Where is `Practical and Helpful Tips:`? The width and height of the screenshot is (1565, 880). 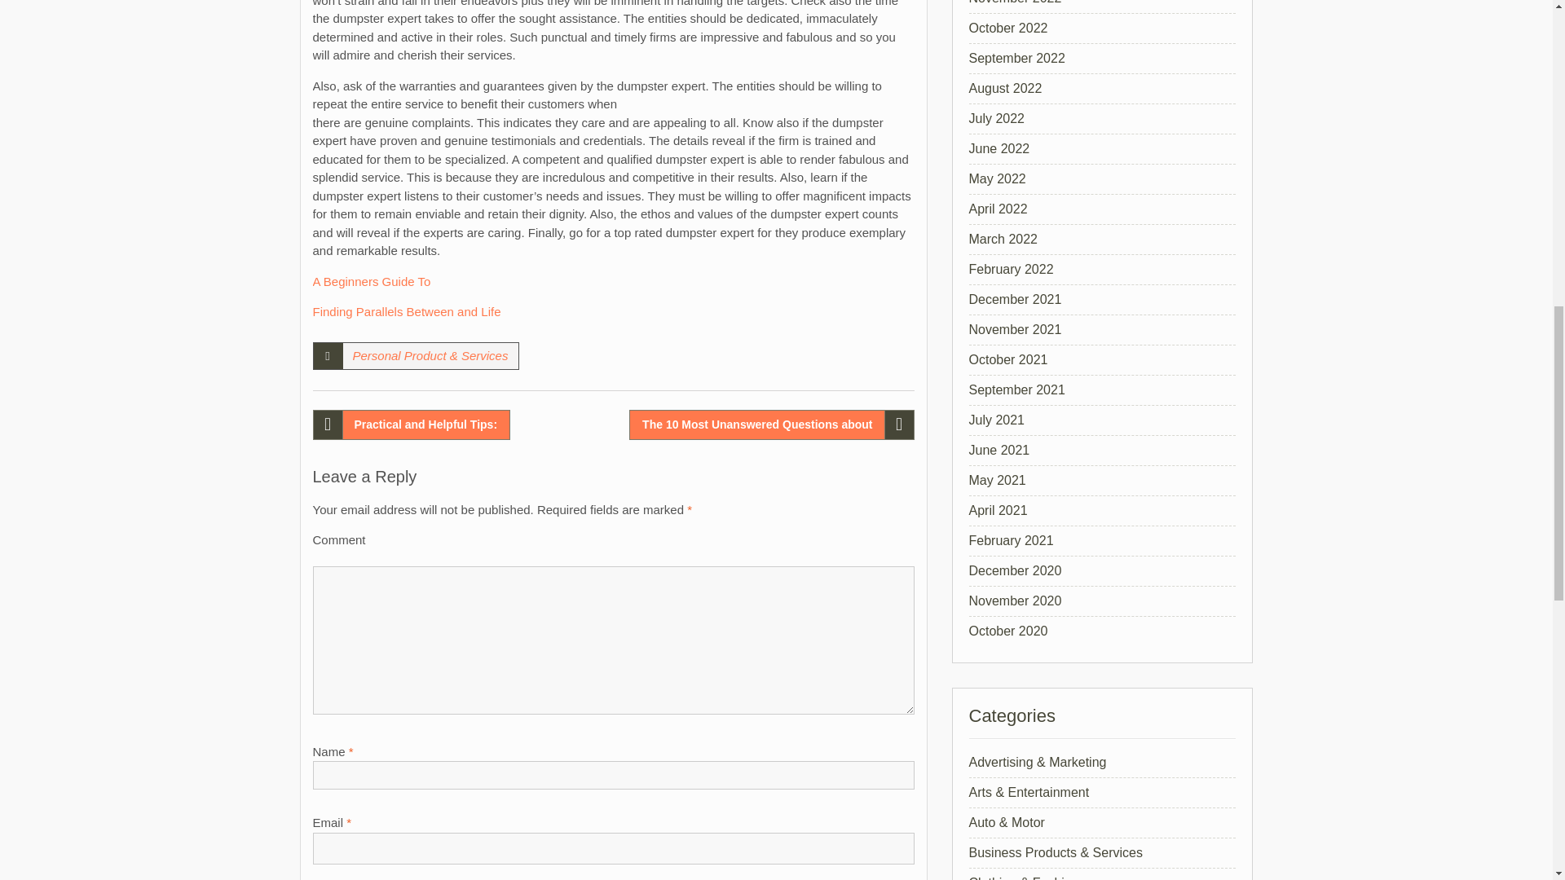
Practical and Helpful Tips: is located at coordinates (412, 424).